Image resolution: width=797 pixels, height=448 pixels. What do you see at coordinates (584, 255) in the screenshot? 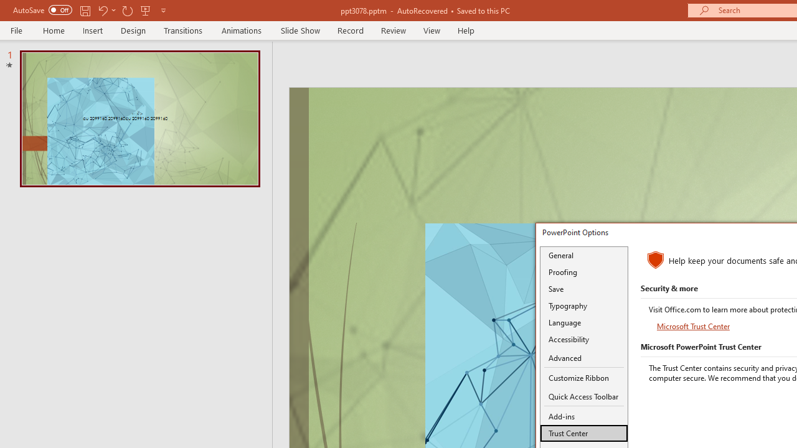
I see `General` at bounding box center [584, 255].